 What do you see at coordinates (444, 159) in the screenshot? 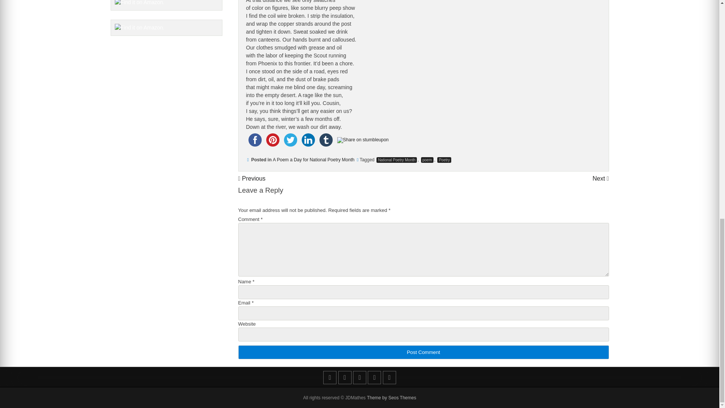
I see `Poetry` at bounding box center [444, 159].